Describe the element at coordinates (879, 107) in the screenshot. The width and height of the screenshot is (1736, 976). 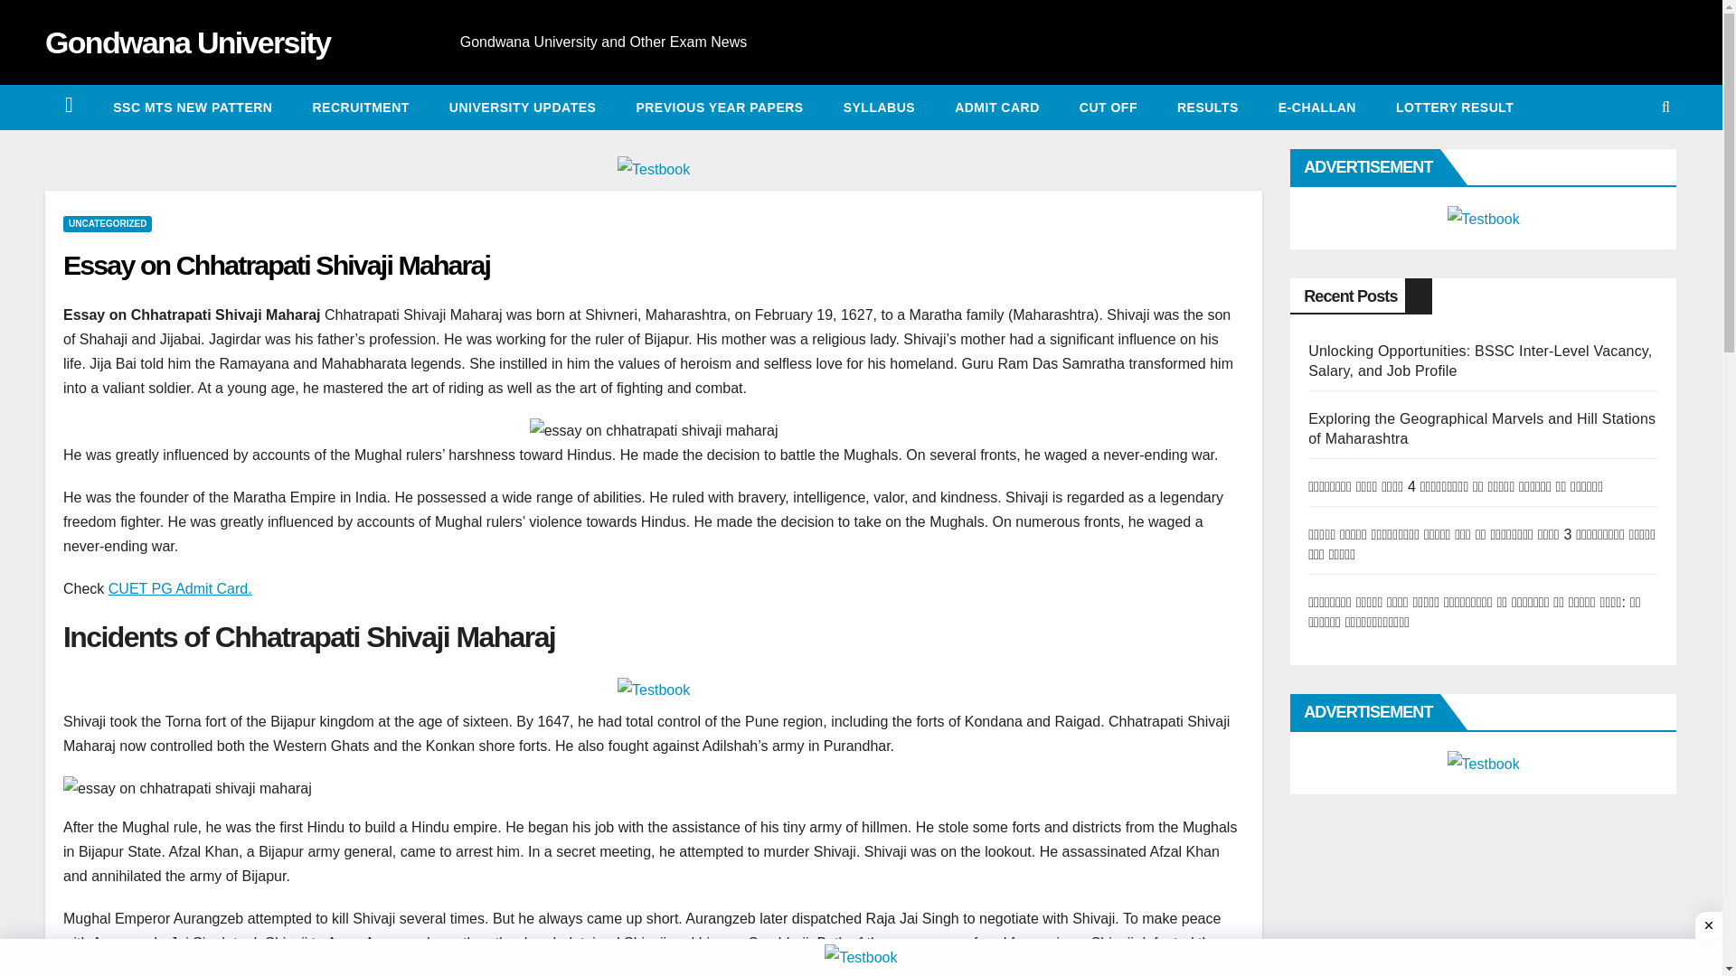
I see `SYLLABUS` at that location.